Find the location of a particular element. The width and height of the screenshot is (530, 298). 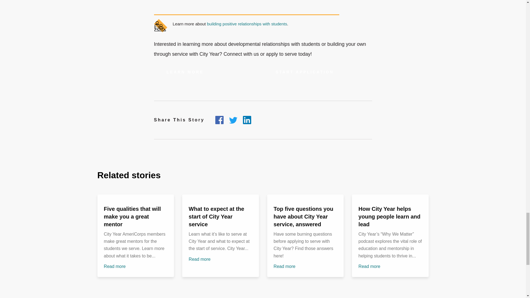

LinkedIn is located at coordinates (247, 120).